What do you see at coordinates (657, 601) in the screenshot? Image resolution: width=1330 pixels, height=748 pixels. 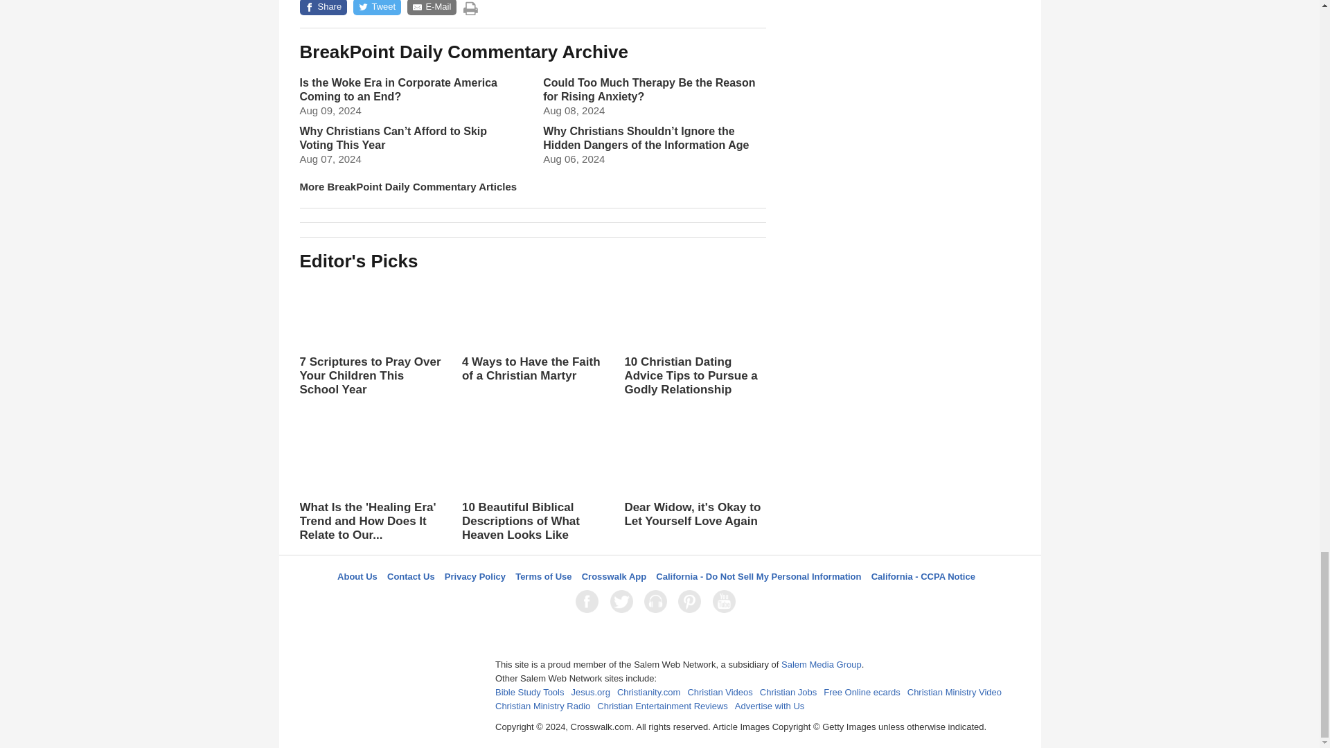 I see `LifeAudio` at bounding box center [657, 601].